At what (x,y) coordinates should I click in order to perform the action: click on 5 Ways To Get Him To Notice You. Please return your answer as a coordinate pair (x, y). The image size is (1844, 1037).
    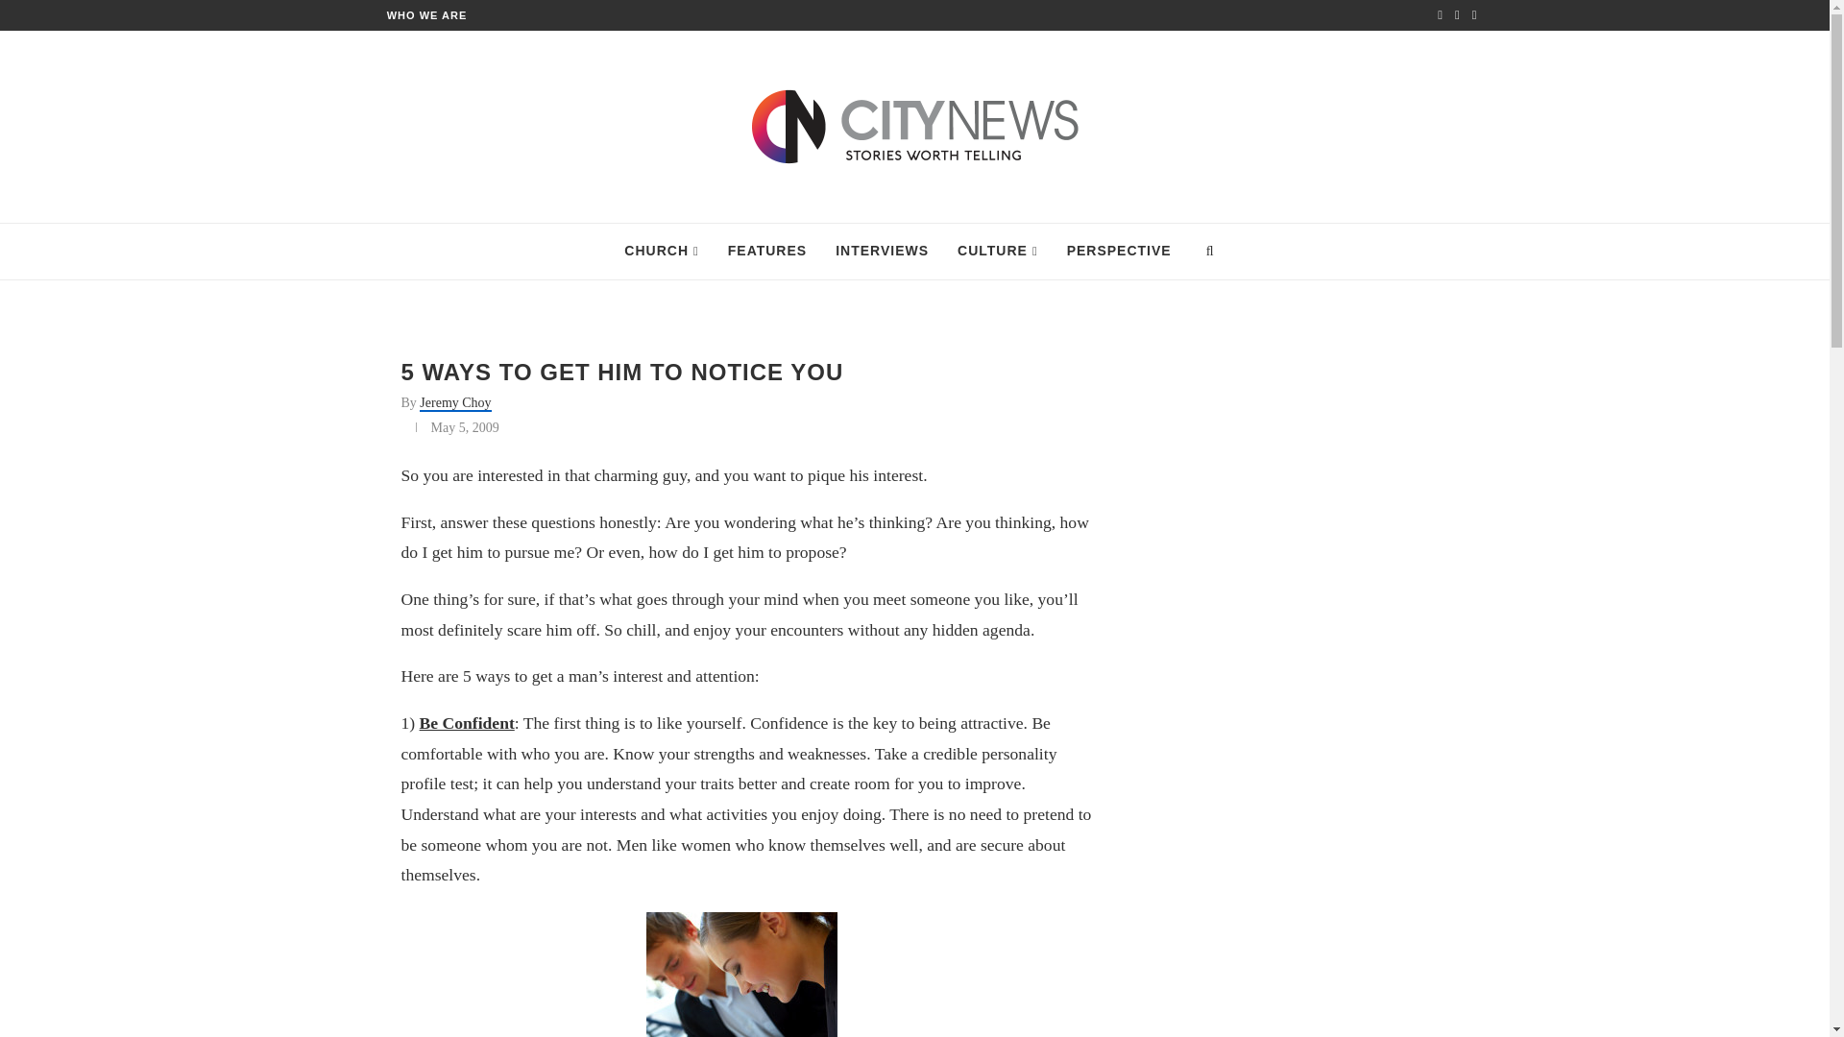
    Looking at the image, I should click on (741, 975).